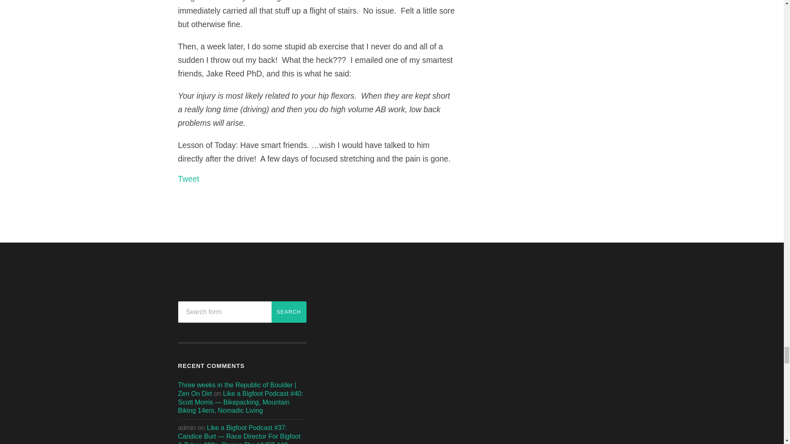 The height and width of the screenshot is (444, 790). Describe the element at coordinates (289, 312) in the screenshot. I see `Search` at that location.